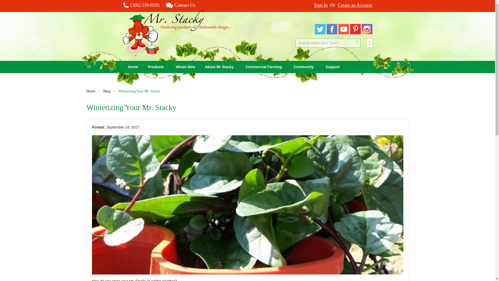 Image resolution: width=499 pixels, height=281 pixels. What do you see at coordinates (157, 67) in the screenshot?
I see `Products` at bounding box center [157, 67].